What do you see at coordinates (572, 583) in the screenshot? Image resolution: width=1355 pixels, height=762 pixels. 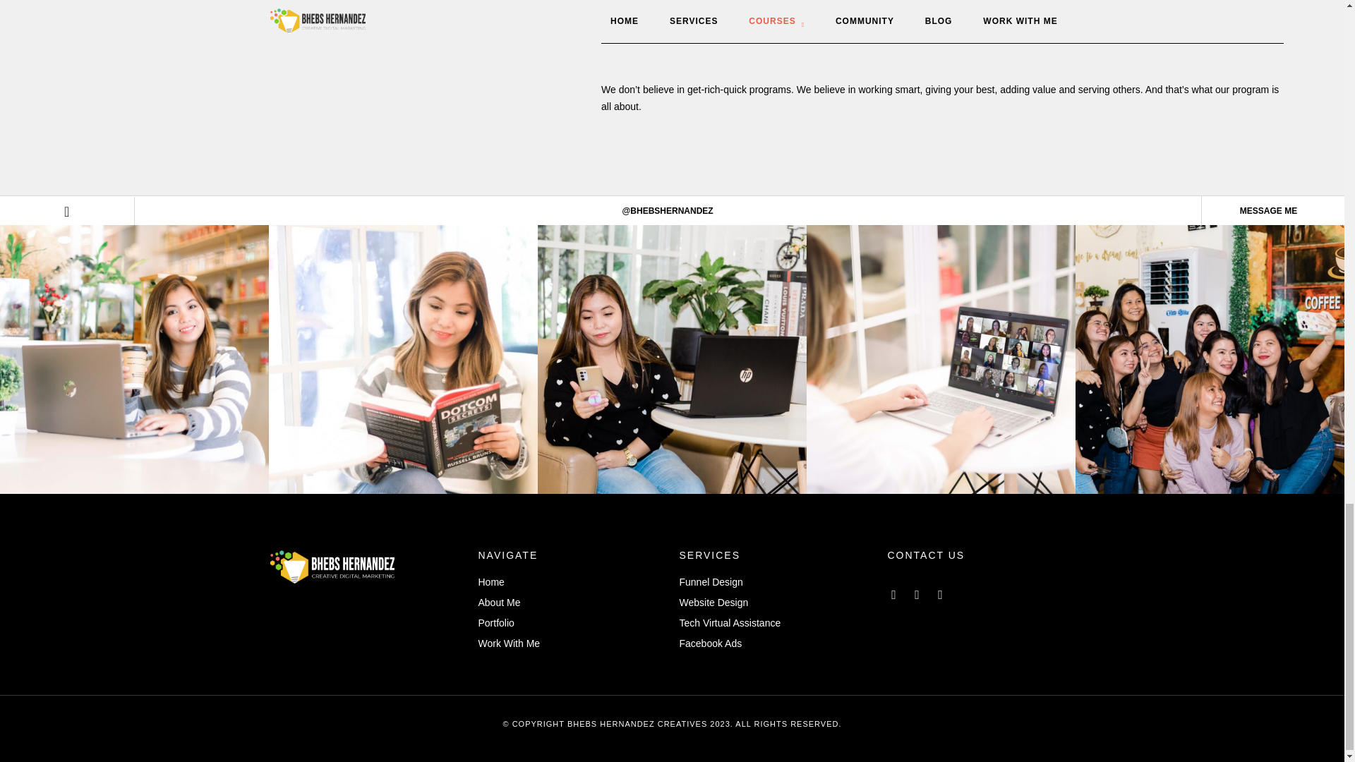 I see `Home` at bounding box center [572, 583].